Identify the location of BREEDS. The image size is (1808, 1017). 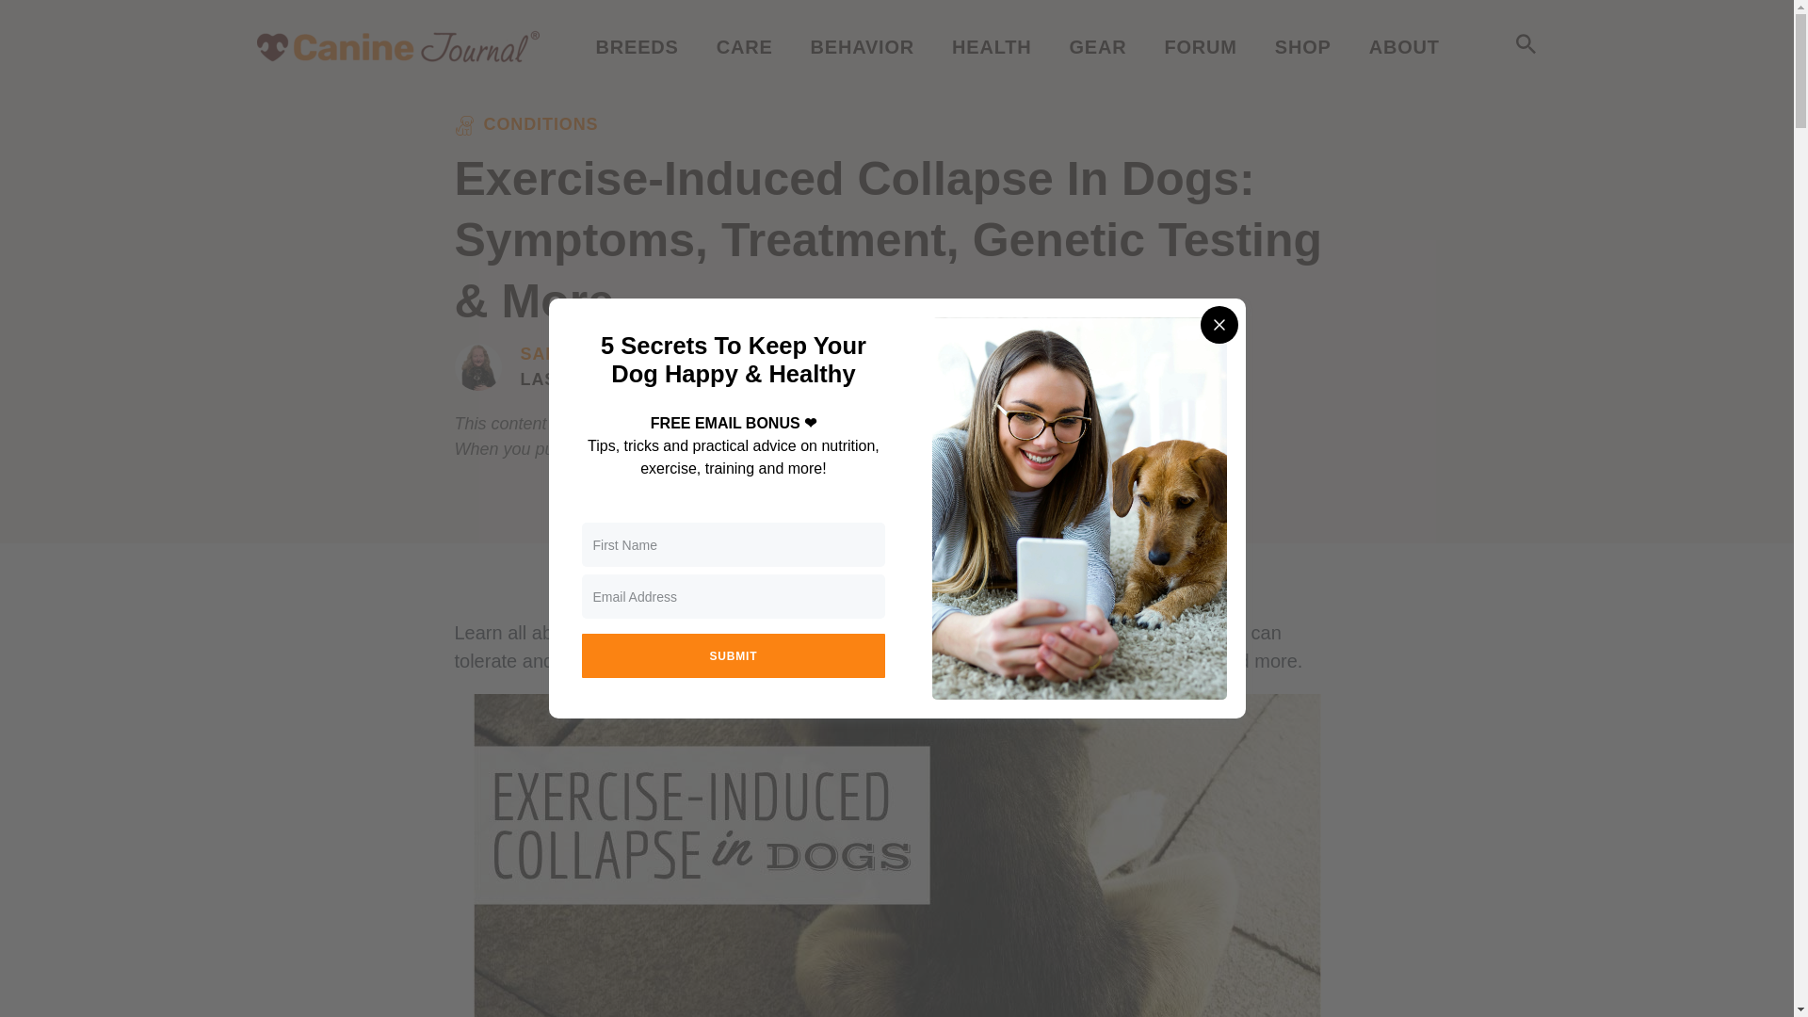
(637, 46).